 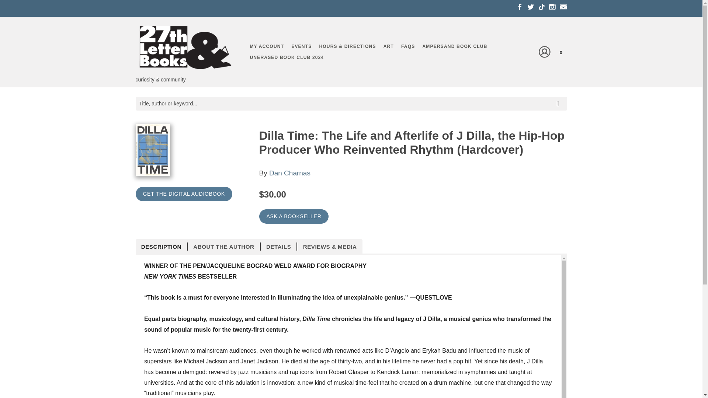 I want to click on Home, so click(x=185, y=49).